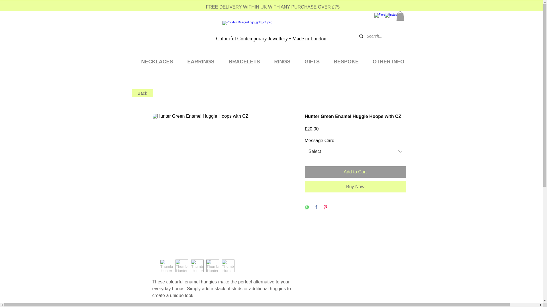 This screenshot has height=307, width=547. What do you see at coordinates (201, 59) in the screenshot?
I see `EARRINGS` at bounding box center [201, 59].